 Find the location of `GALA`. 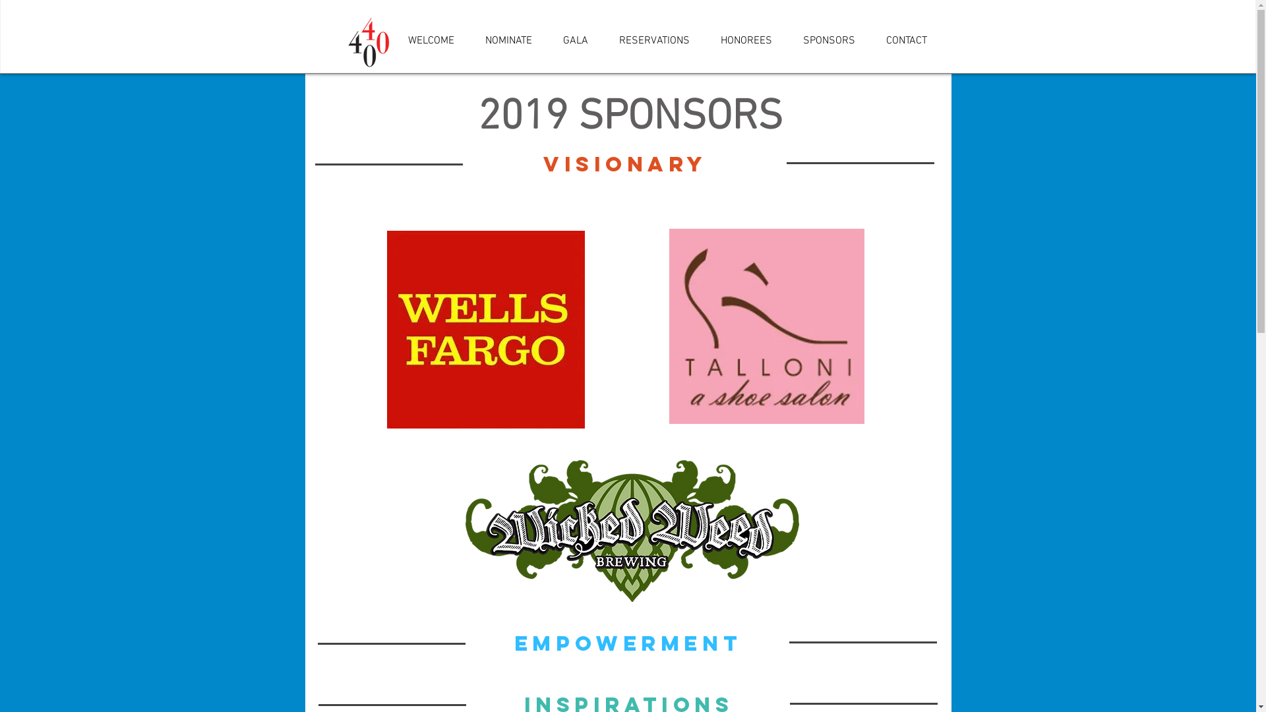

GALA is located at coordinates (575, 41).